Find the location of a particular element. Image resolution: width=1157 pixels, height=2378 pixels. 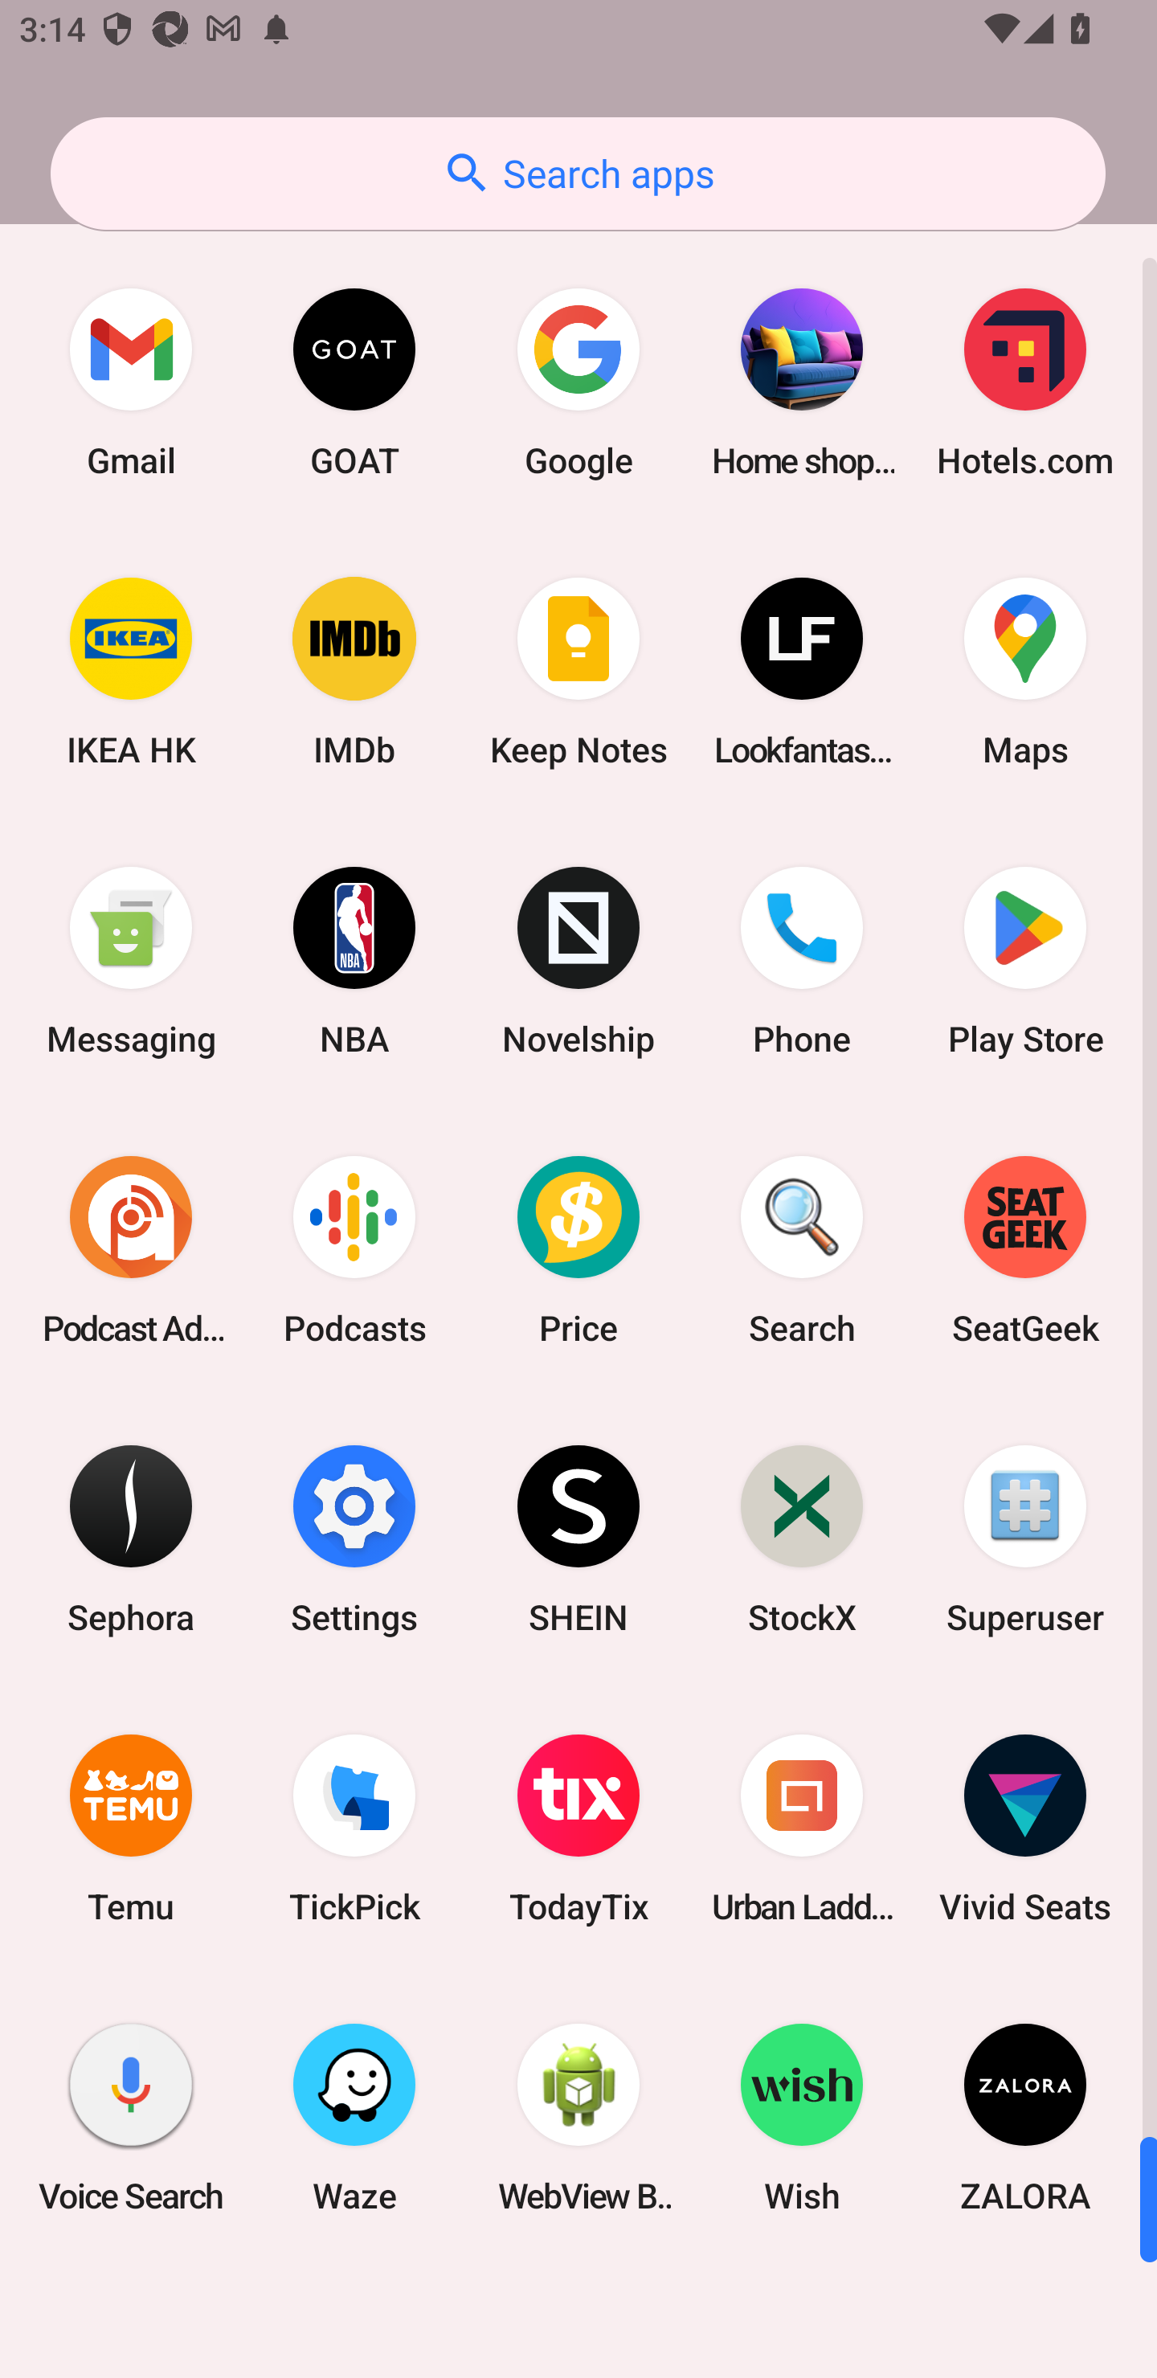

Hotels.com is located at coordinates (1025, 382).